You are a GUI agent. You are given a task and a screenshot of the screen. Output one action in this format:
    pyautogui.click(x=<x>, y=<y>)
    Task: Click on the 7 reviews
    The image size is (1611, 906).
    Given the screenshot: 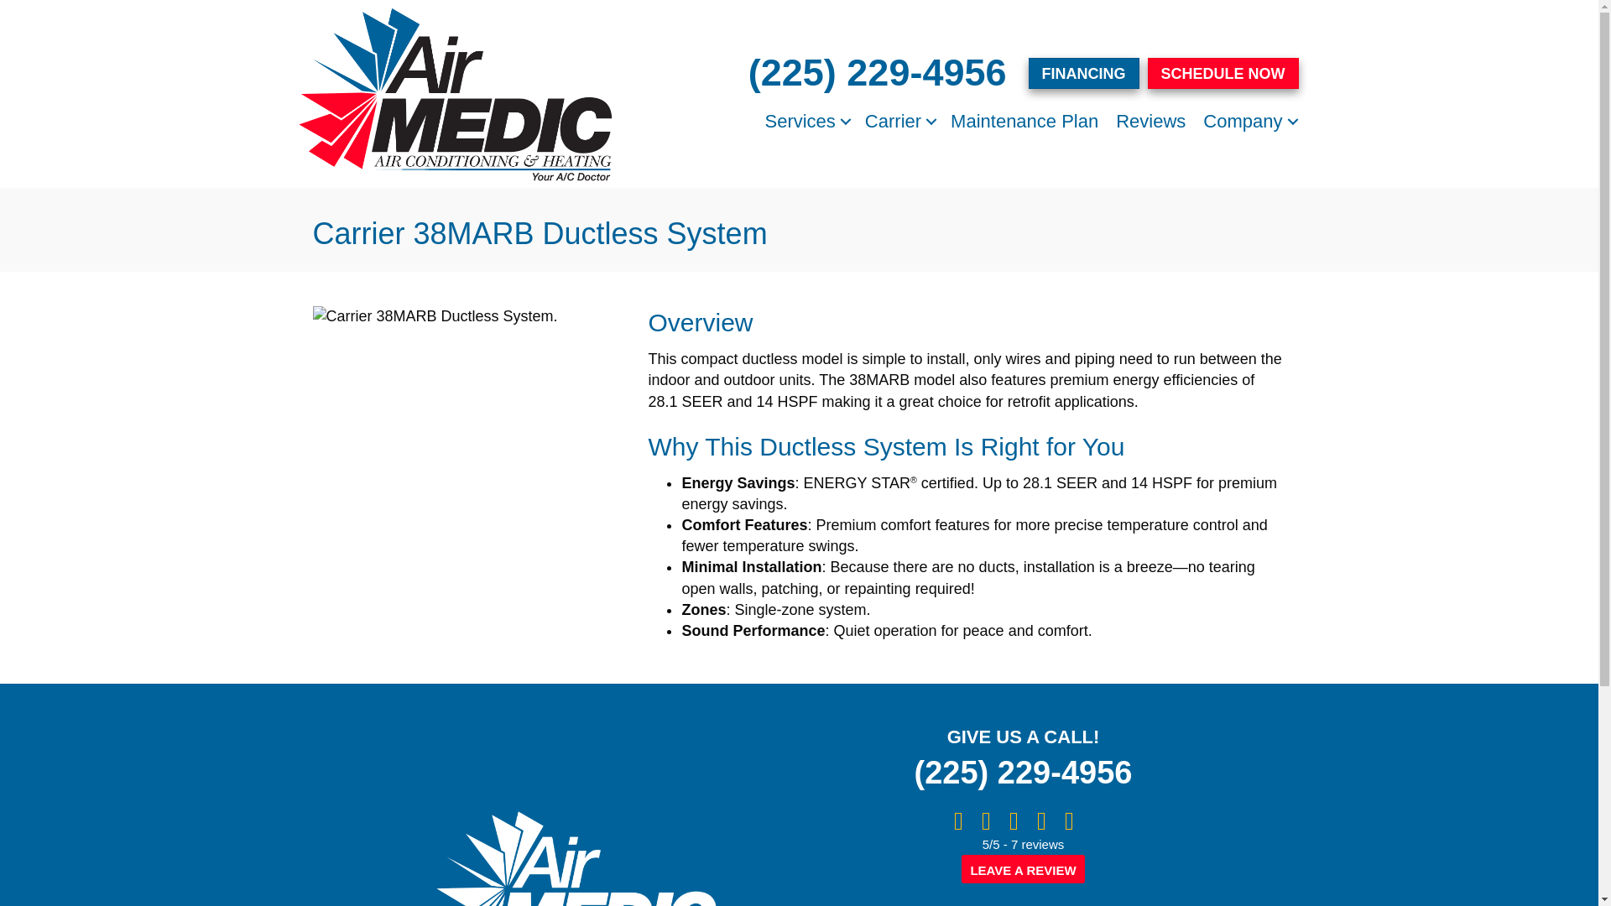 What is the action you would take?
    pyautogui.click(x=1037, y=844)
    